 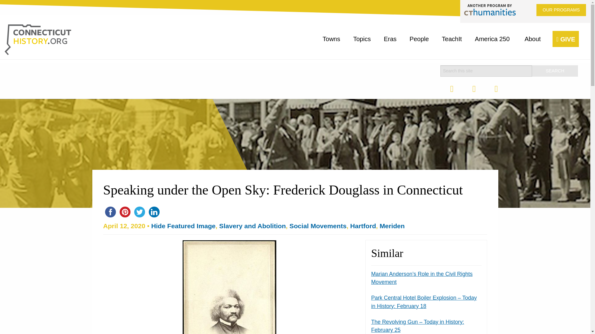 I want to click on pinterest, so click(x=125, y=212).